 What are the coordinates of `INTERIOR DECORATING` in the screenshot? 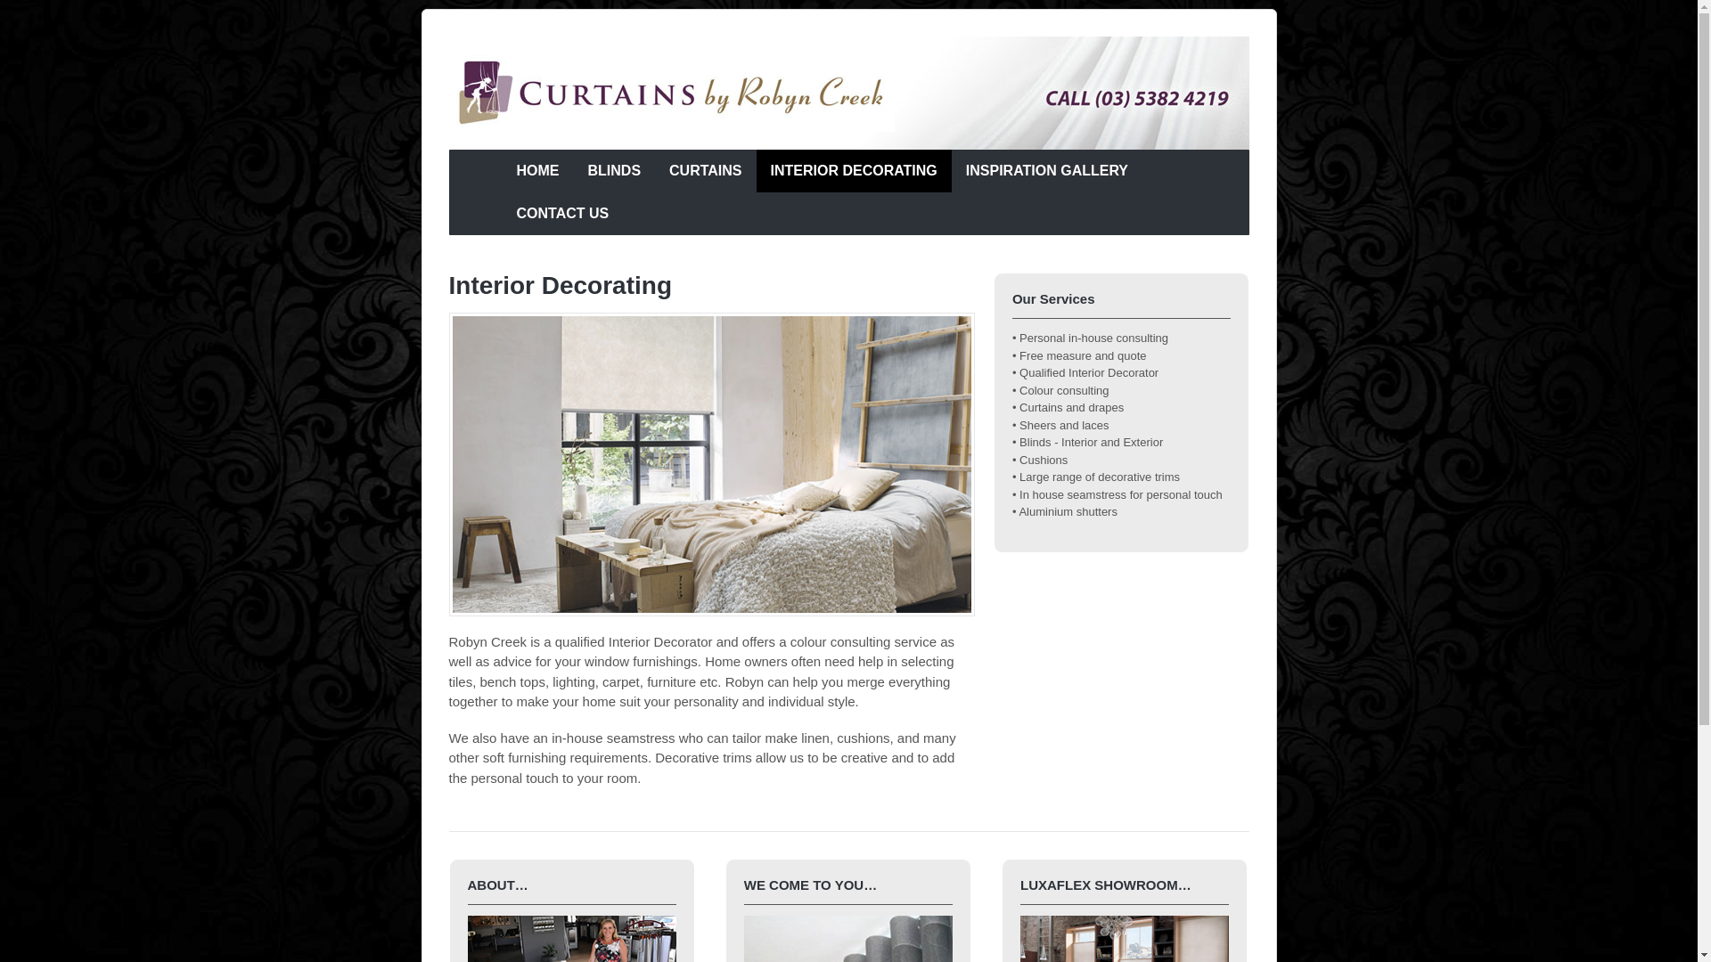 It's located at (854, 171).